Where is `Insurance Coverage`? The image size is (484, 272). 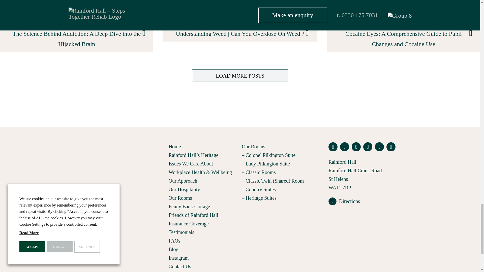 Insurance Coverage is located at coordinates (203, 224).